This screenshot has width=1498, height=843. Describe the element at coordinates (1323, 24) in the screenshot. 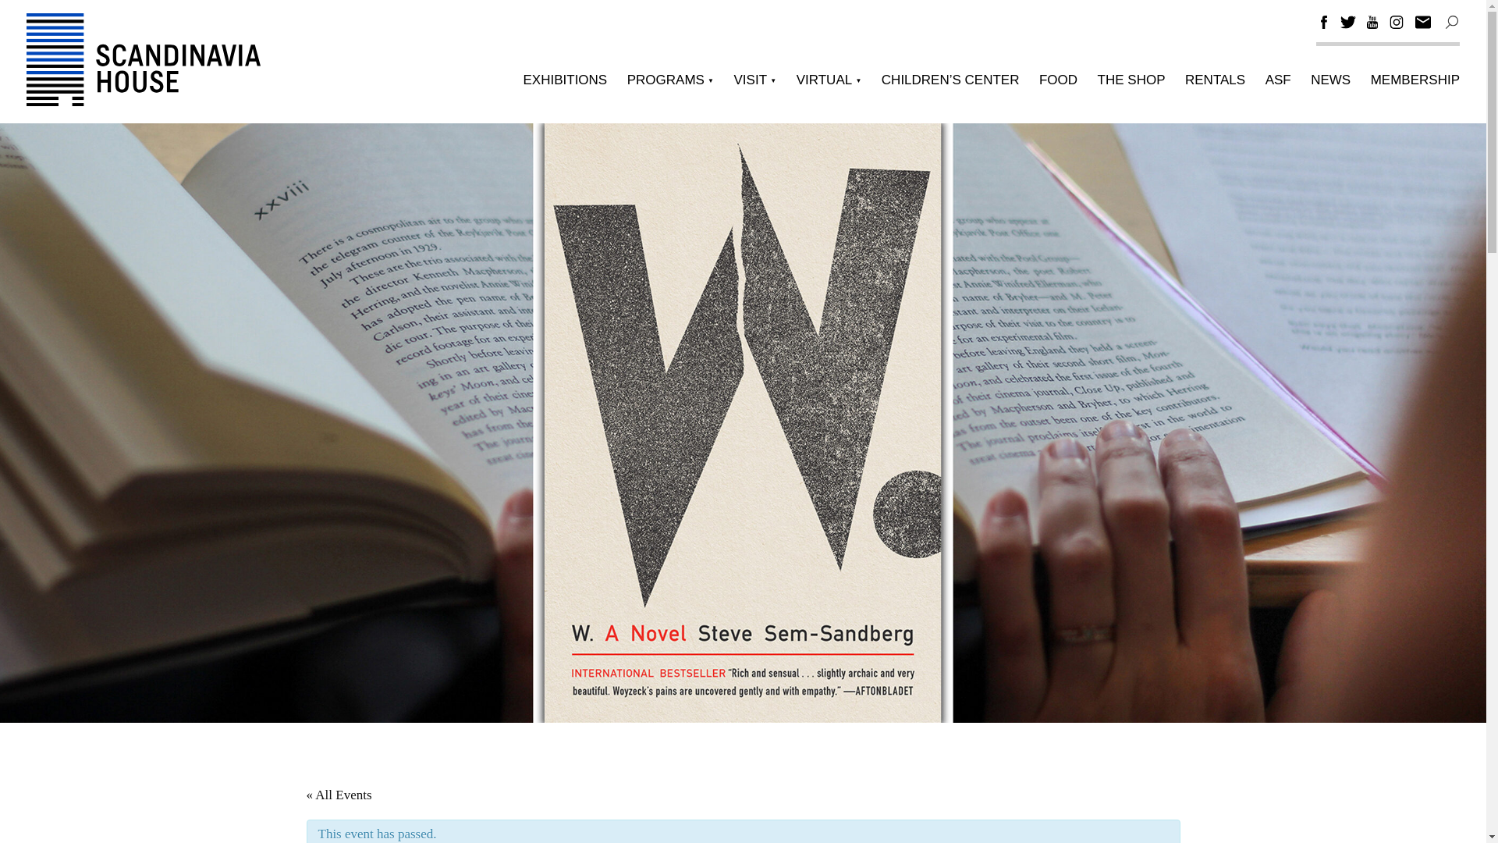

I see `Facebook` at that location.